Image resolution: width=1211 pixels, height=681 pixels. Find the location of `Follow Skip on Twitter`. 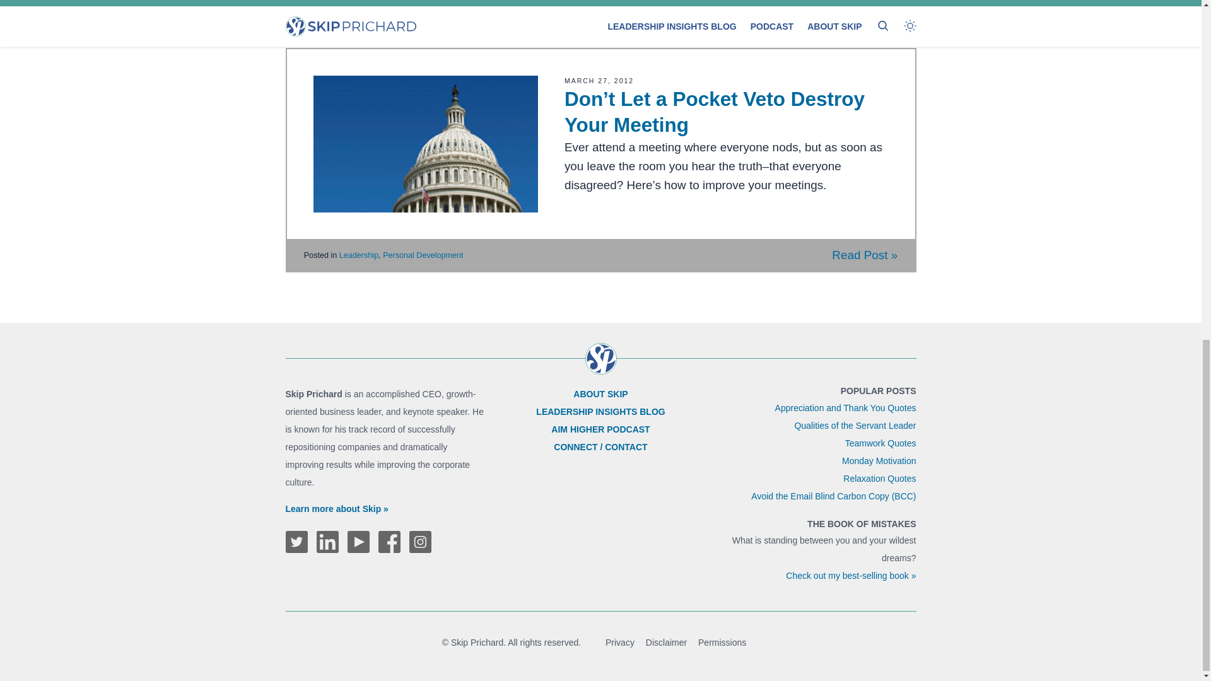

Follow Skip on Twitter is located at coordinates (296, 542).